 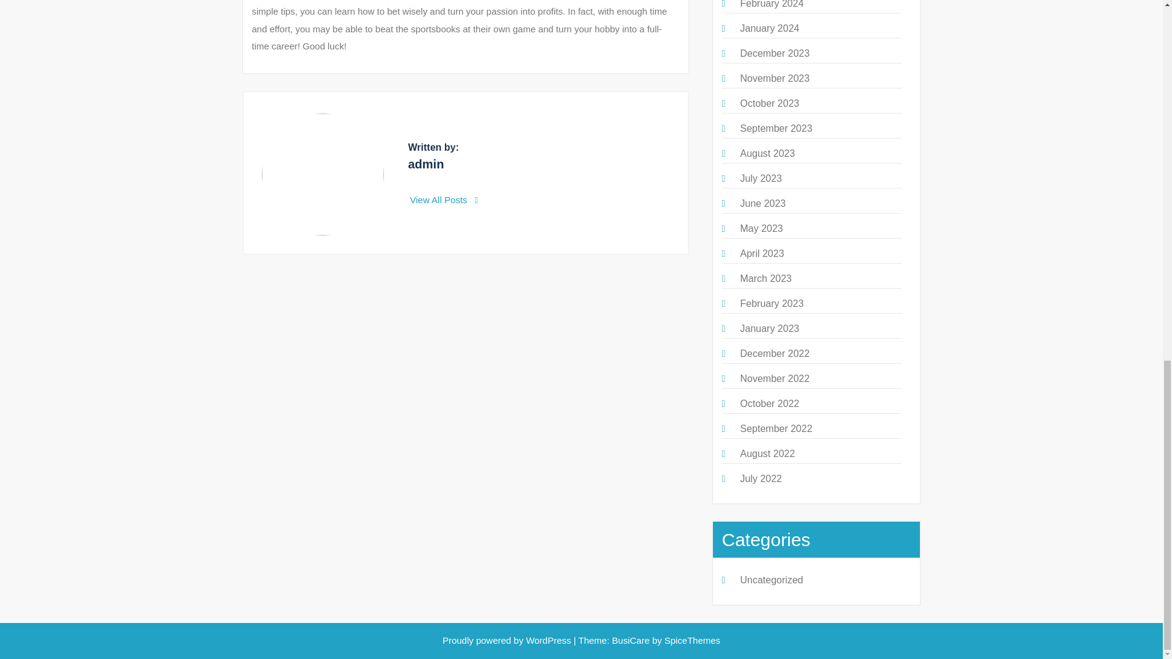 What do you see at coordinates (771, 4) in the screenshot?
I see `February 2024` at bounding box center [771, 4].